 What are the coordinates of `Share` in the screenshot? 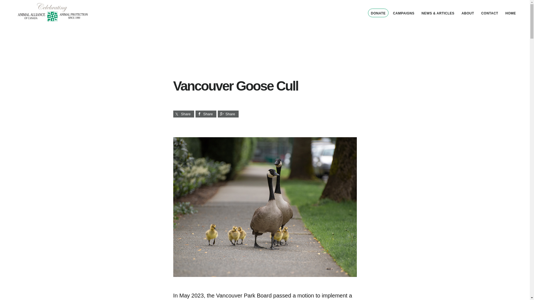 It's located at (228, 114).